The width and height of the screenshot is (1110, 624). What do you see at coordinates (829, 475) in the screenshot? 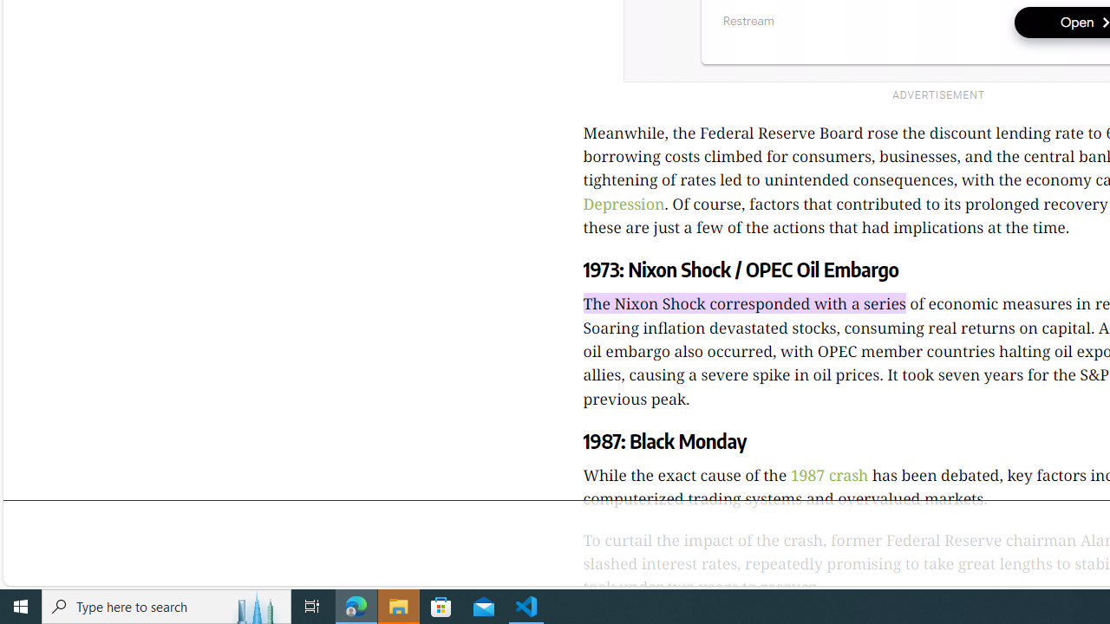
I see `1987 crash` at bounding box center [829, 475].